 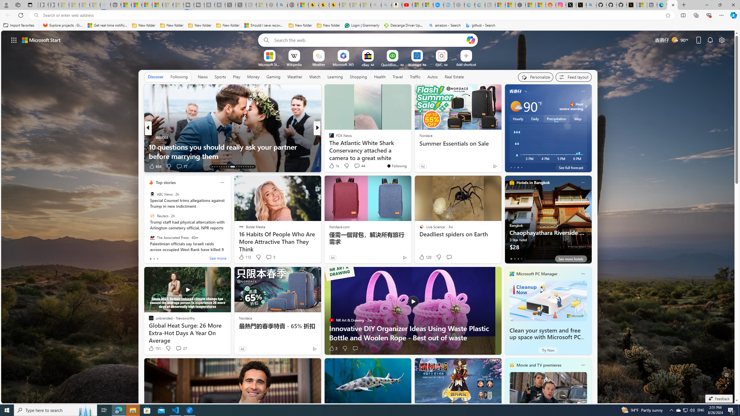 I want to click on AutomationID: tab-28, so click(x=250, y=167).